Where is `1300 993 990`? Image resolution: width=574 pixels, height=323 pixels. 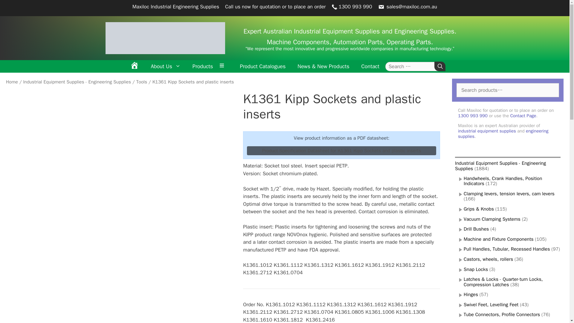 1300 993 990 is located at coordinates (352, 7).